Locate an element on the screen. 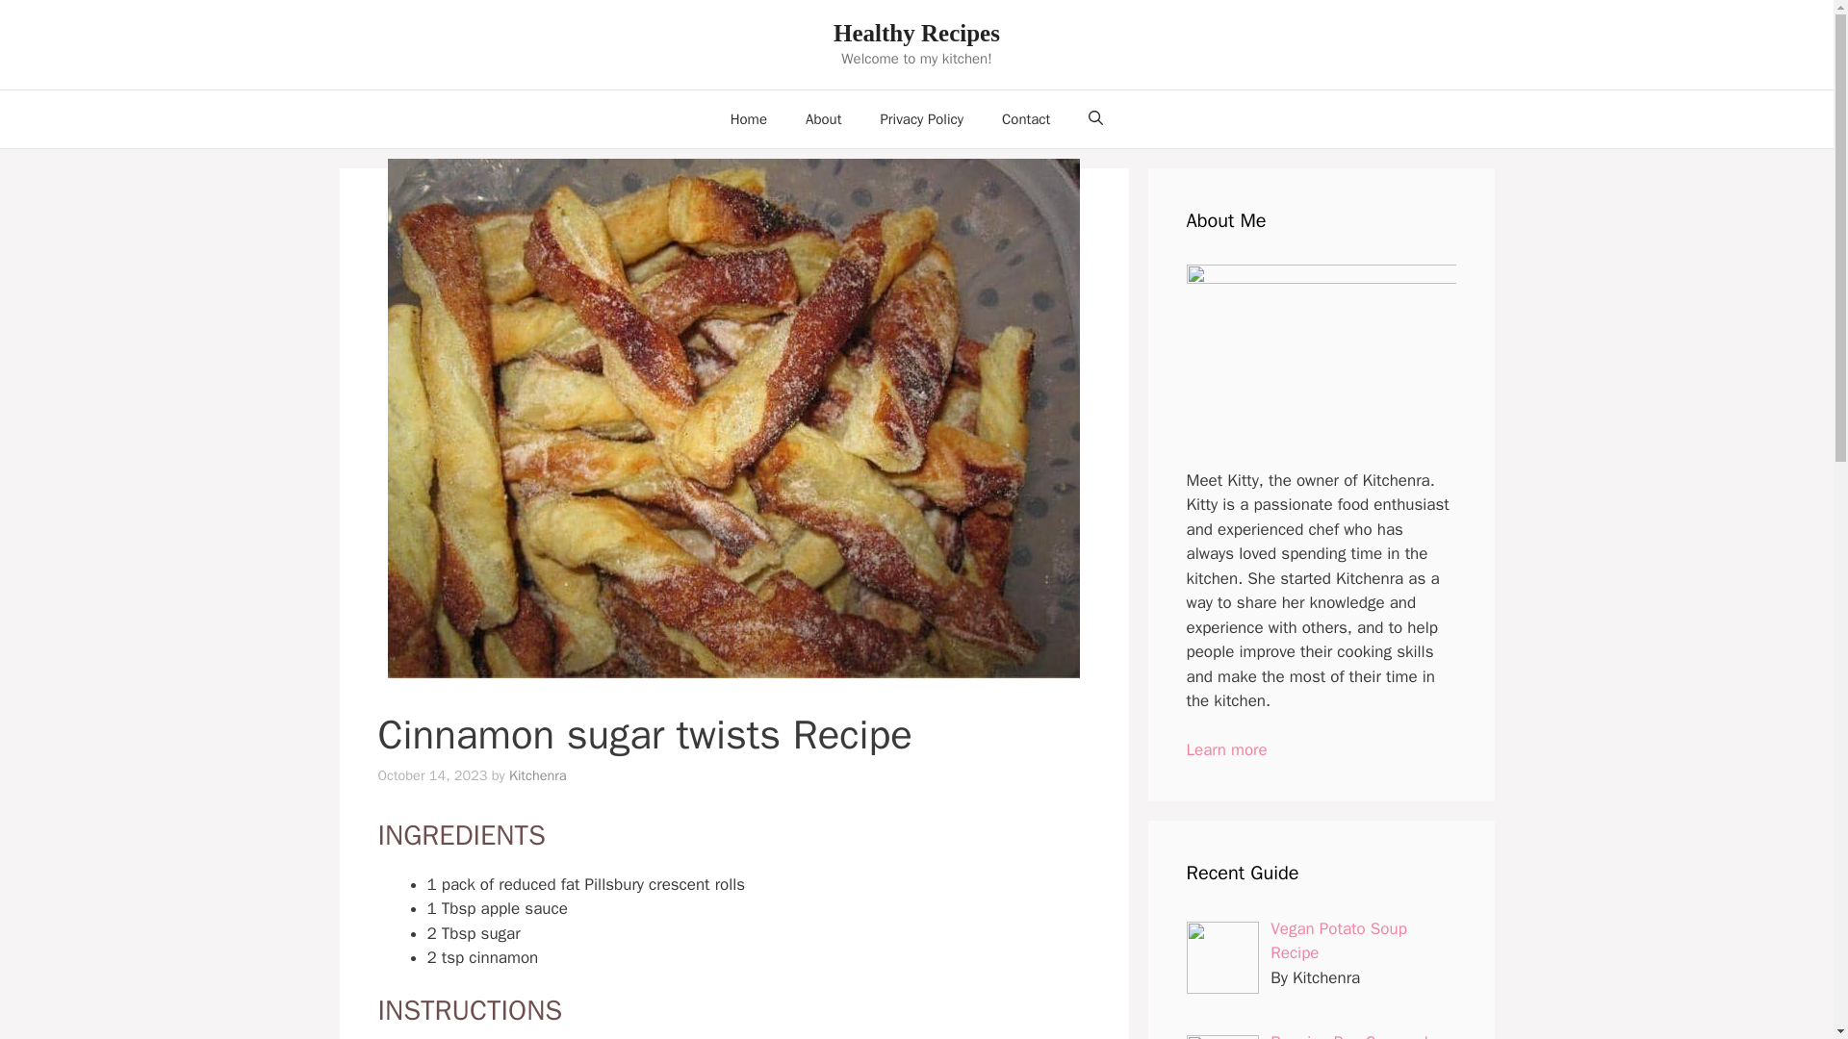  Healthy Recipes is located at coordinates (916, 33).